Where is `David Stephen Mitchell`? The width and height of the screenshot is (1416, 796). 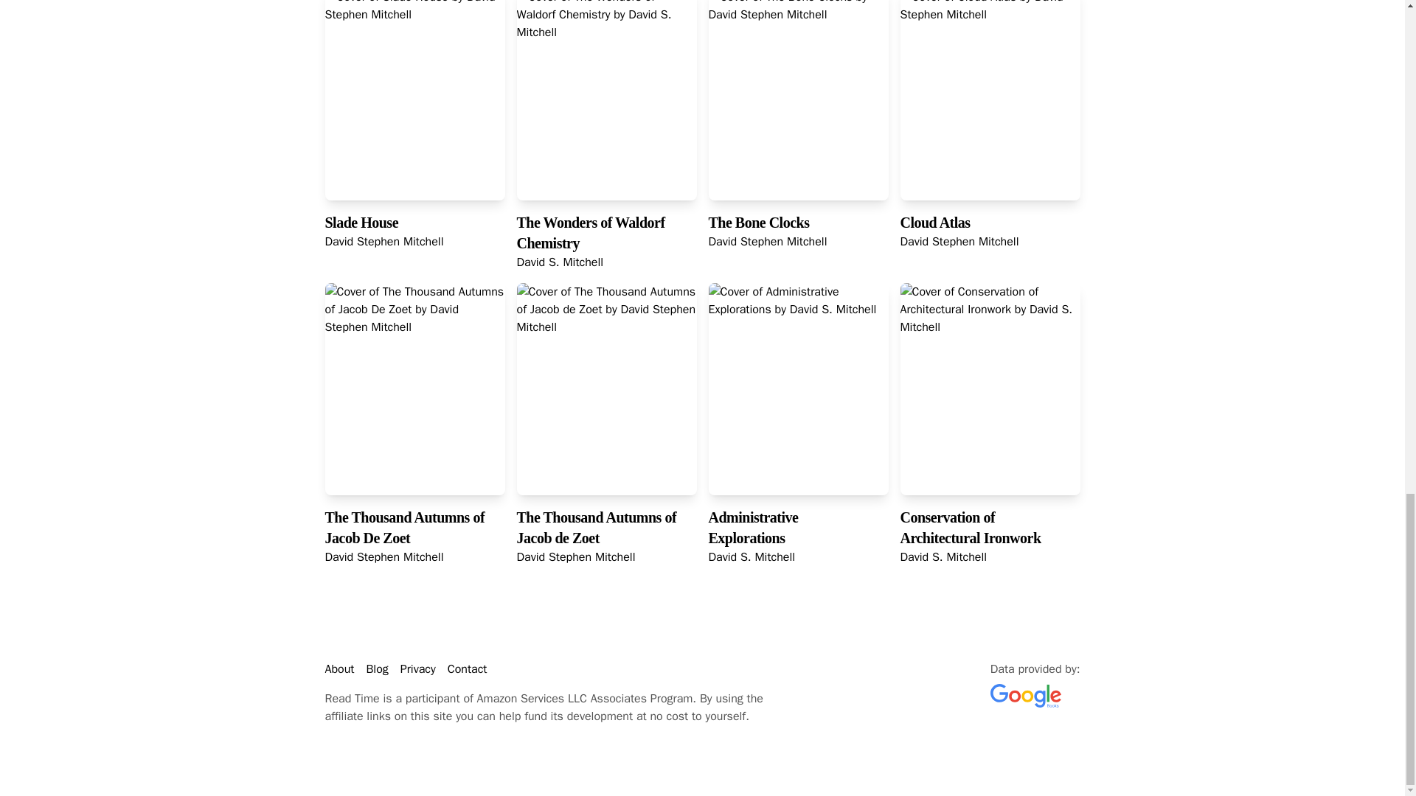 David Stephen Mitchell is located at coordinates (959, 242).